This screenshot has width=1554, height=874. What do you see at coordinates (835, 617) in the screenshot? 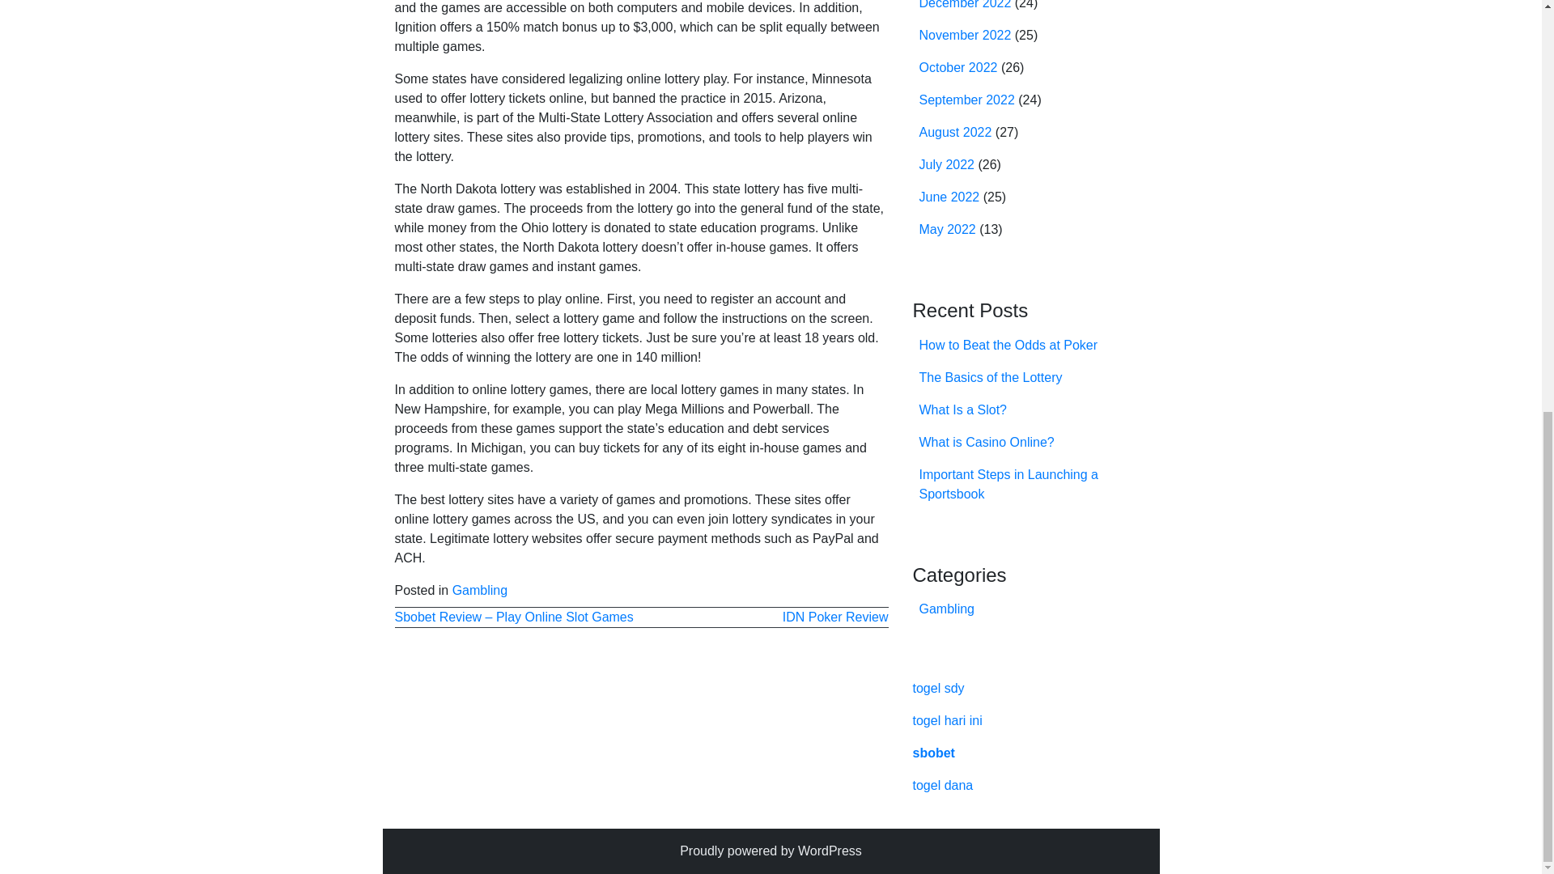
I see `IDN Poker Review` at bounding box center [835, 617].